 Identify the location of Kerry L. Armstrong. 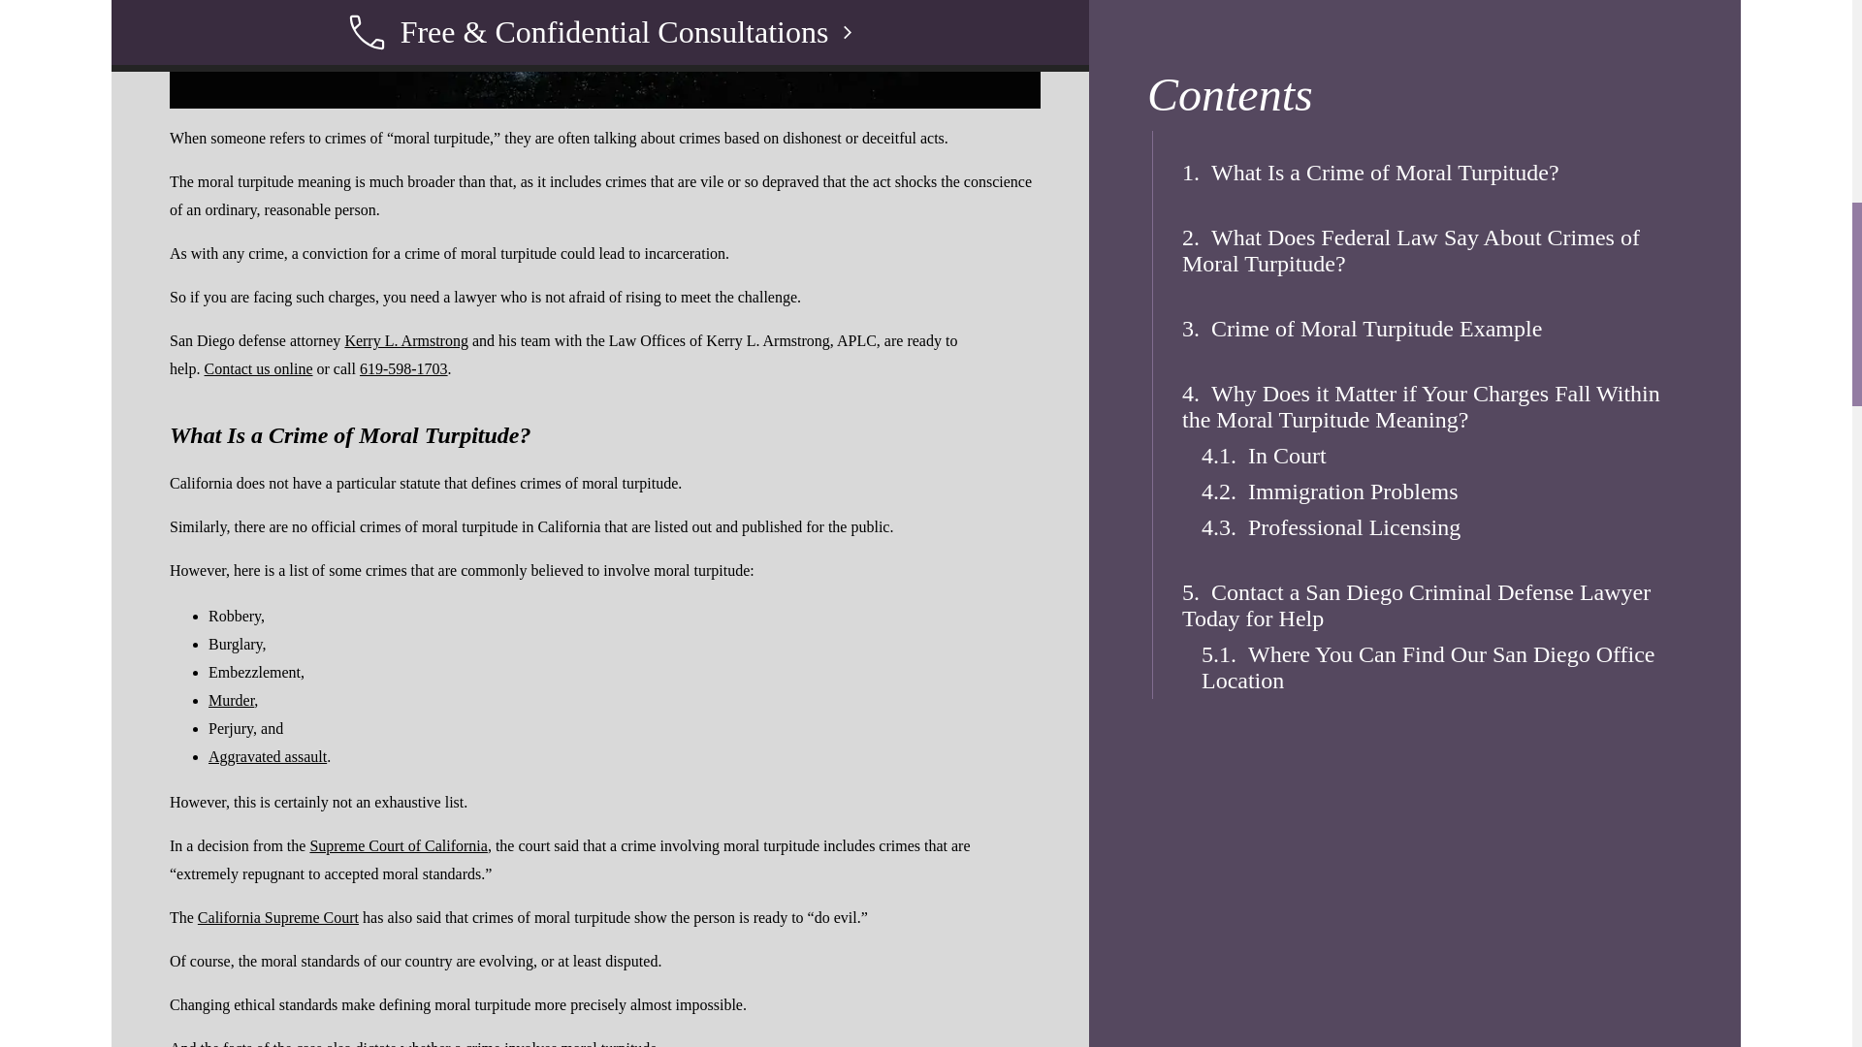
(406, 340).